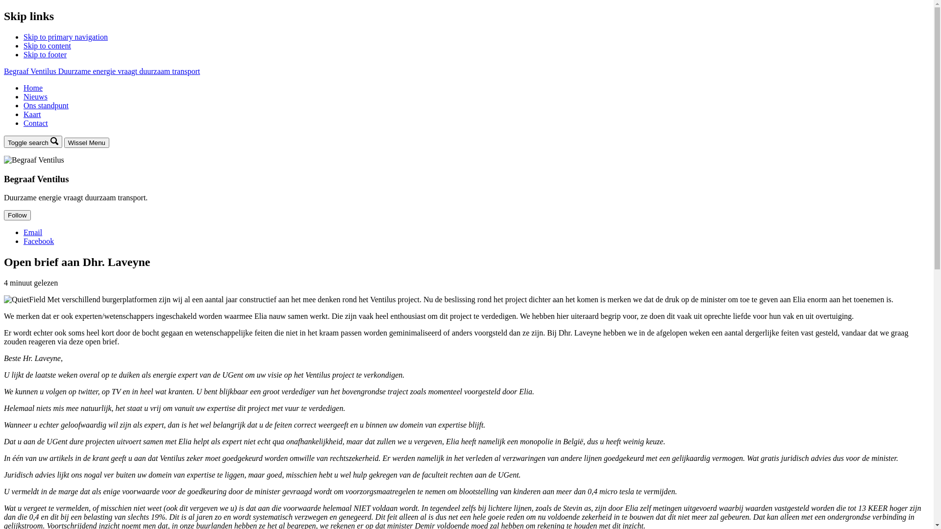 This screenshot has width=941, height=529. I want to click on Contact, so click(36, 123).